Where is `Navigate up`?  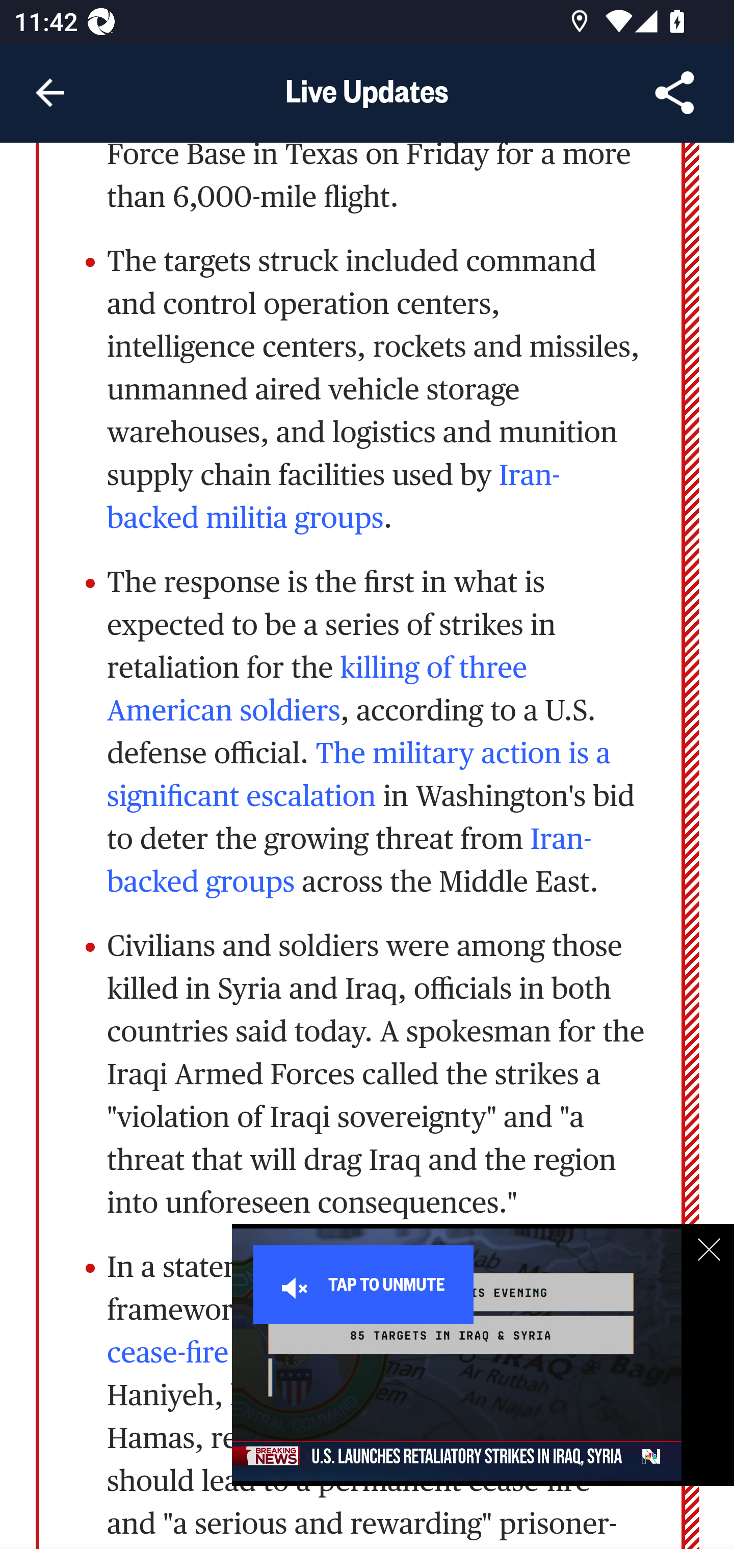 Navigate up is located at coordinates (50, 93).